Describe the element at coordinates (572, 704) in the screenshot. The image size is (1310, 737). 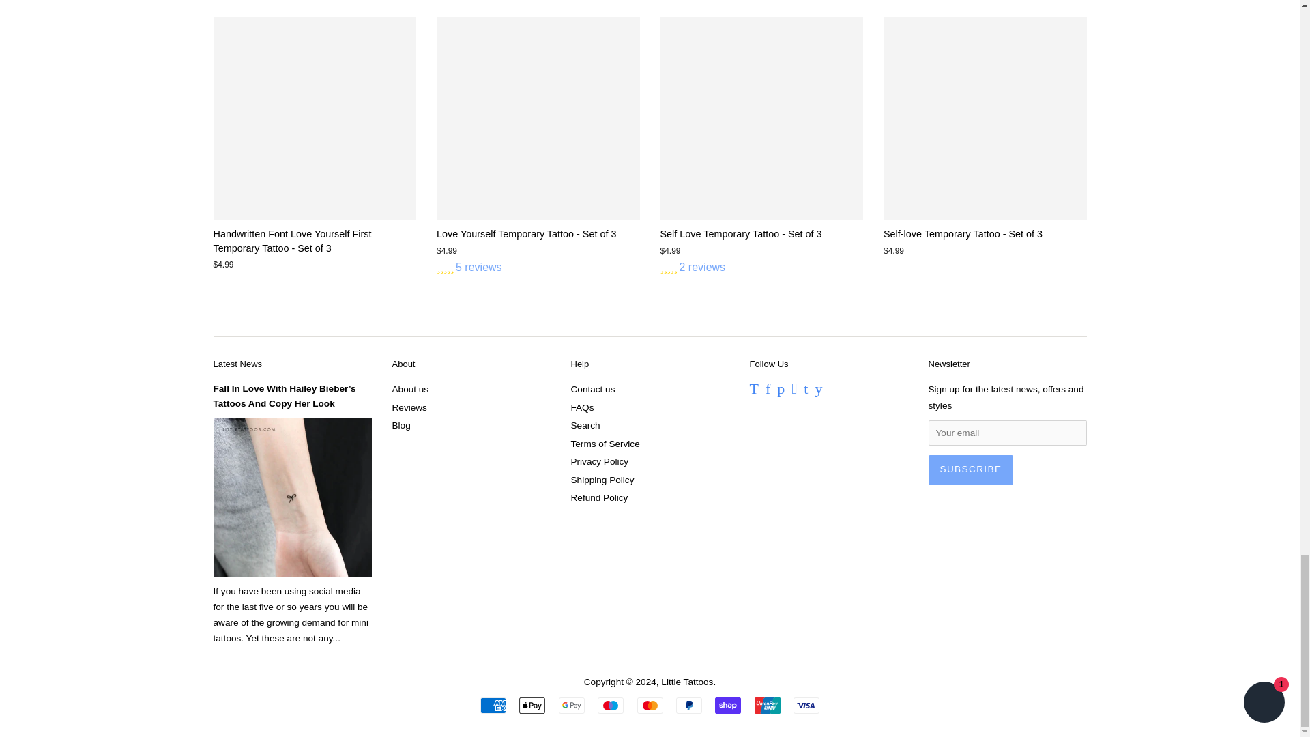
I see `Google Pay` at that location.